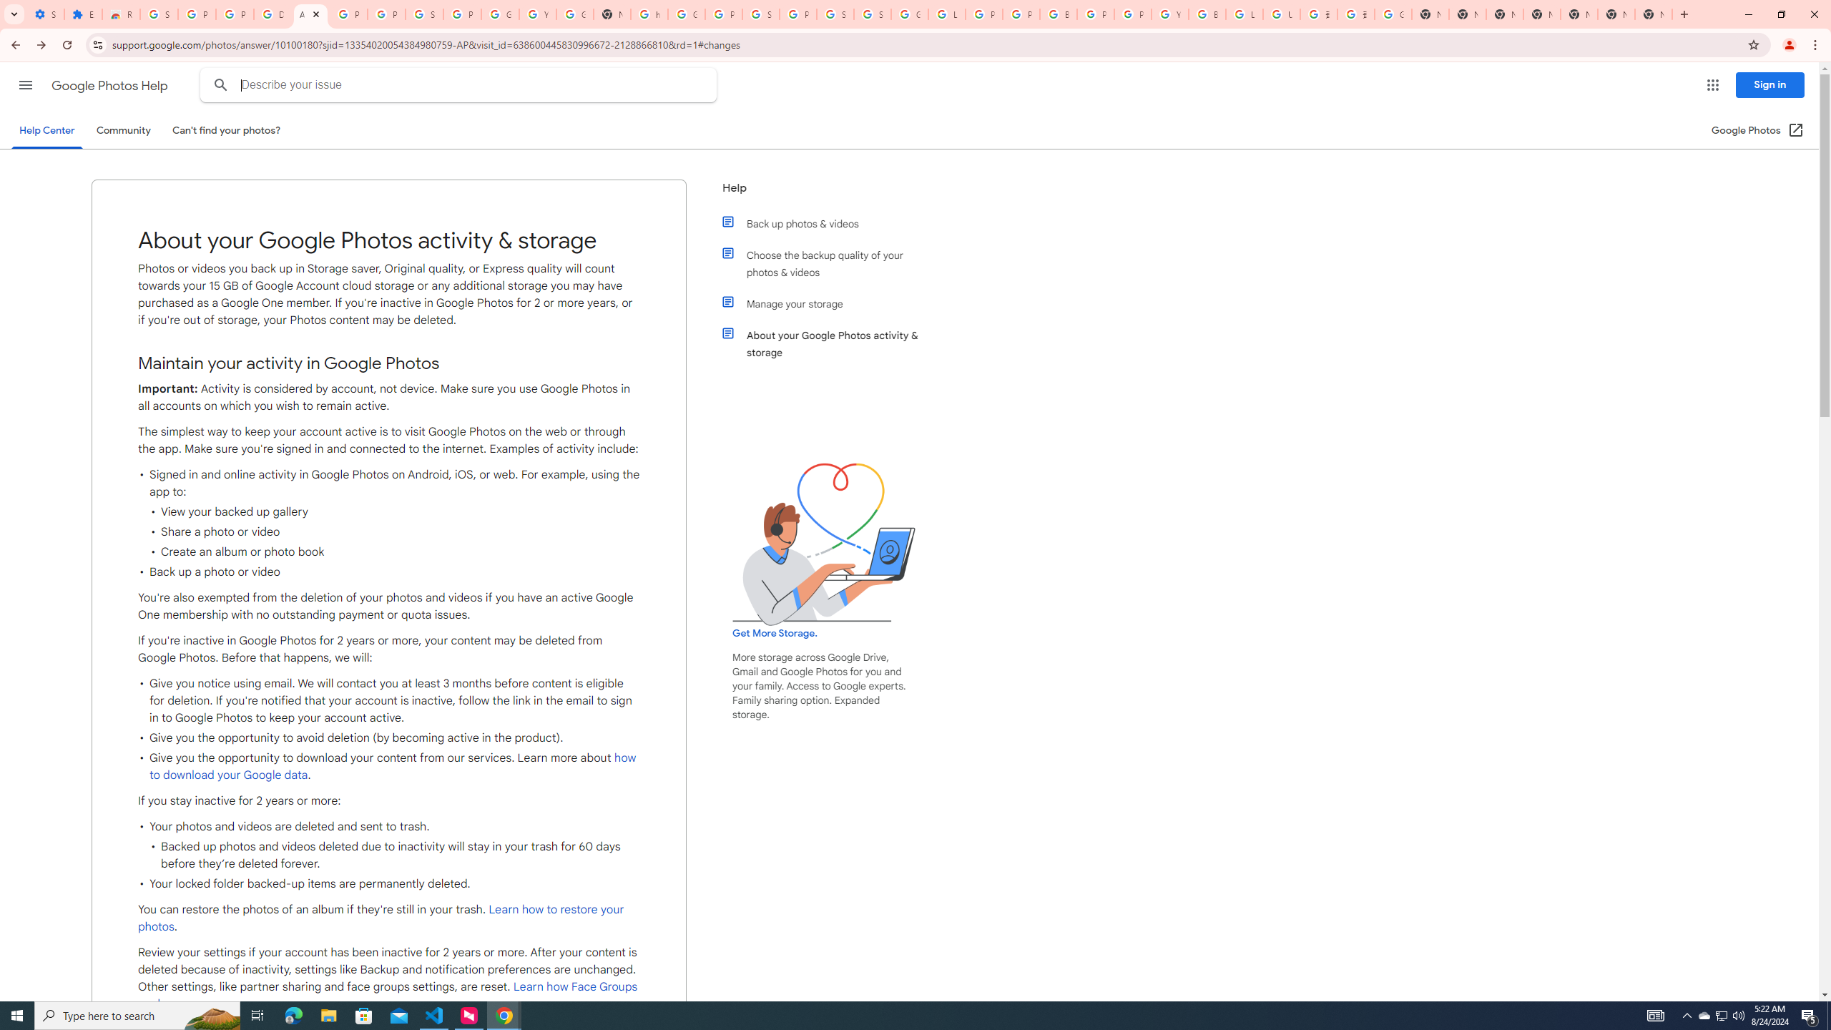  Describe the element at coordinates (159, 14) in the screenshot. I see `Sign in - Google Accounts` at that location.